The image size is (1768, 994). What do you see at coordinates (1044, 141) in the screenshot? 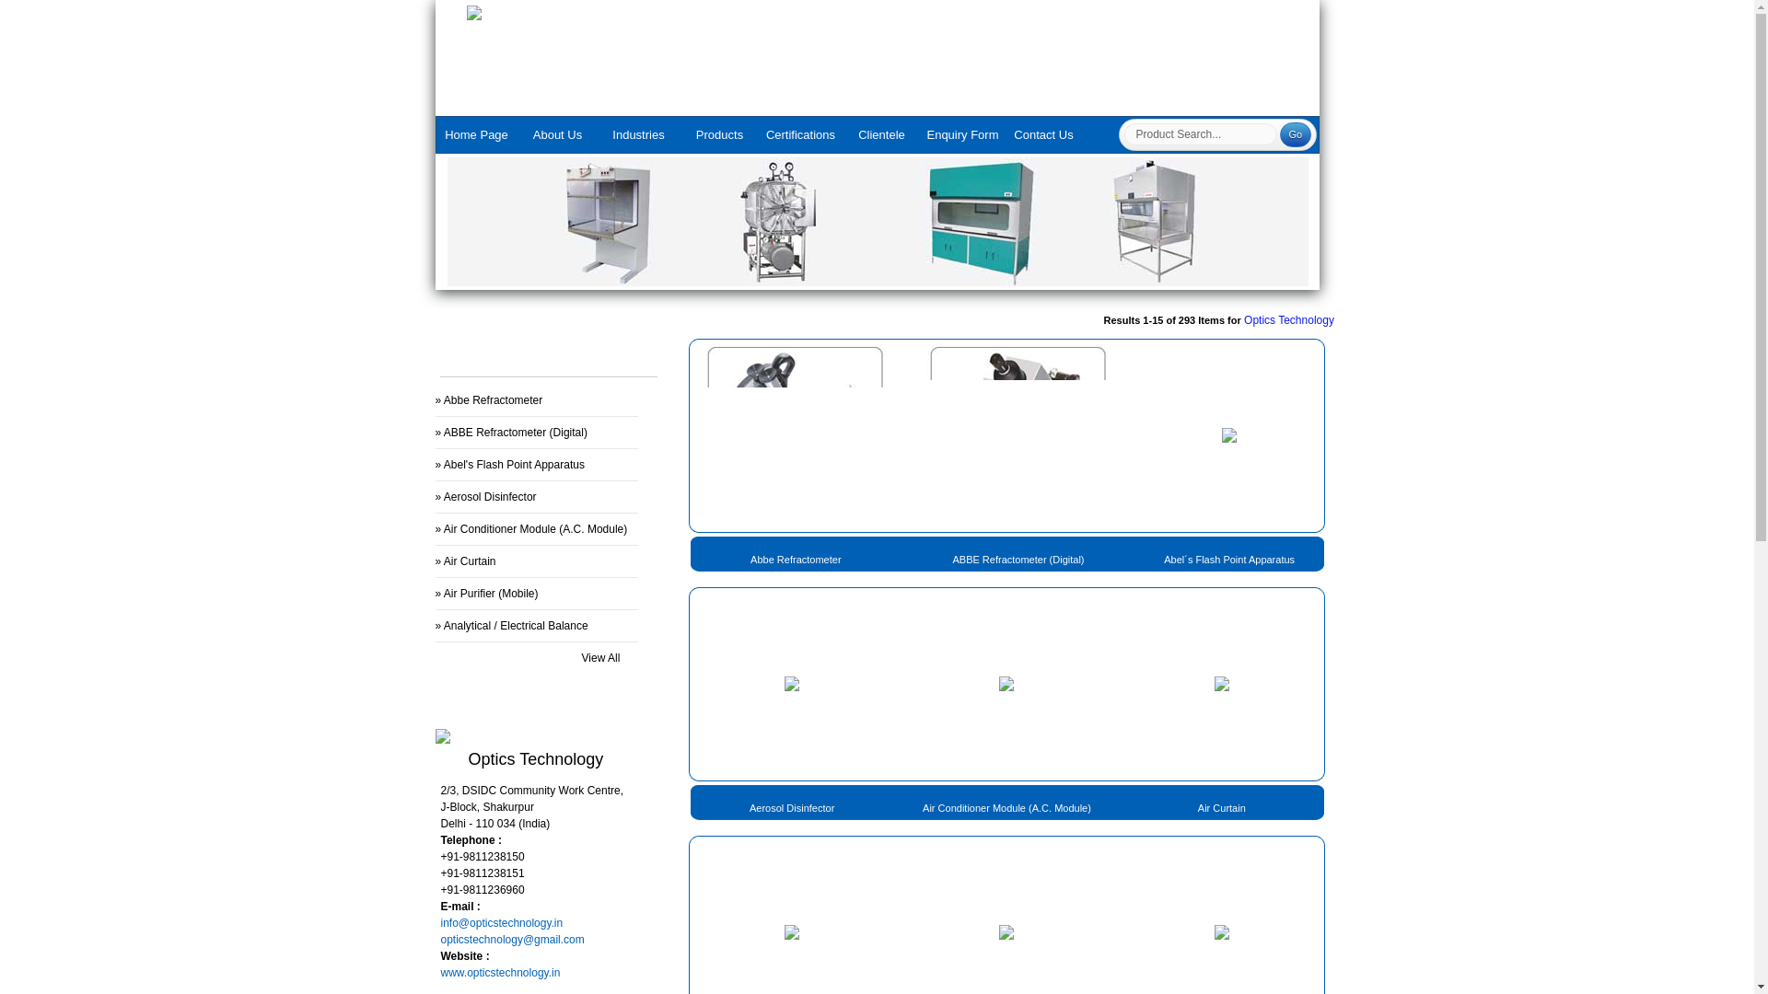
I see `Contact Us` at bounding box center [1044, 141].